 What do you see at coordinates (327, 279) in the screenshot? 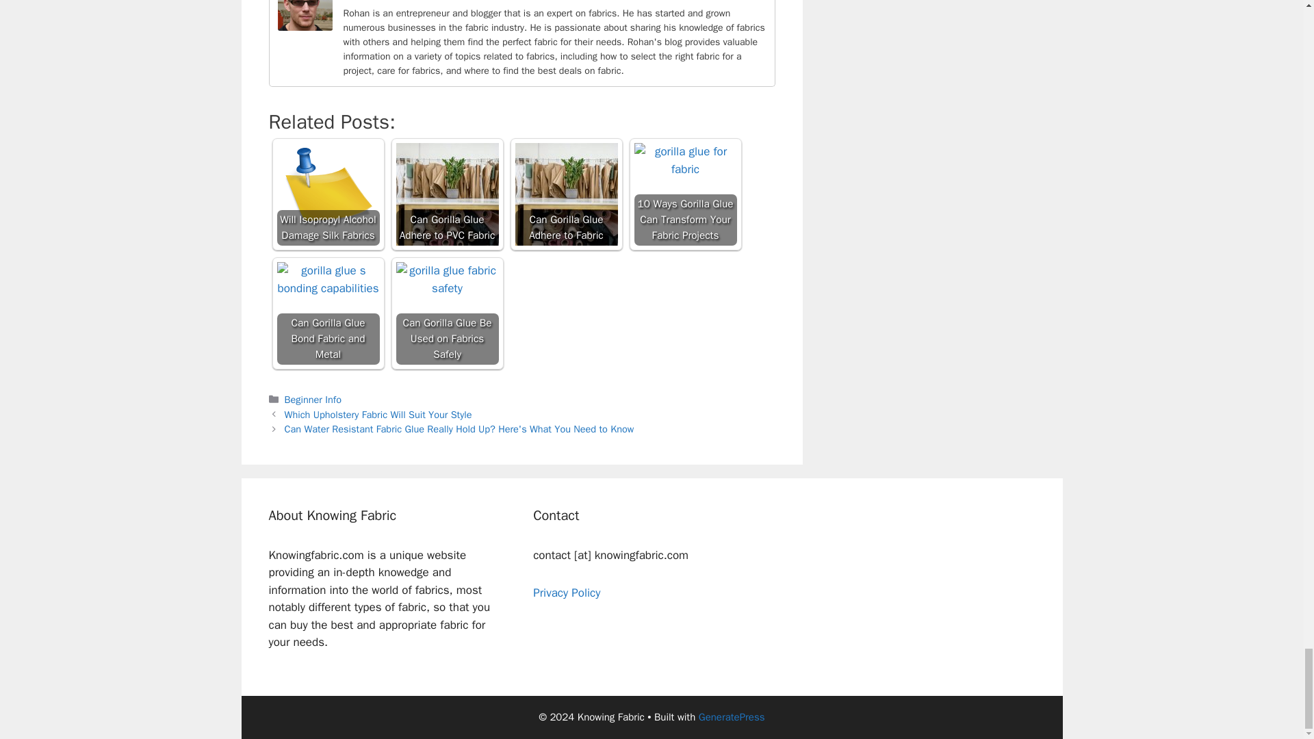
I see `Can Gorilla Glue Bond Fabric and Metal` at bounding box center [327, 279].